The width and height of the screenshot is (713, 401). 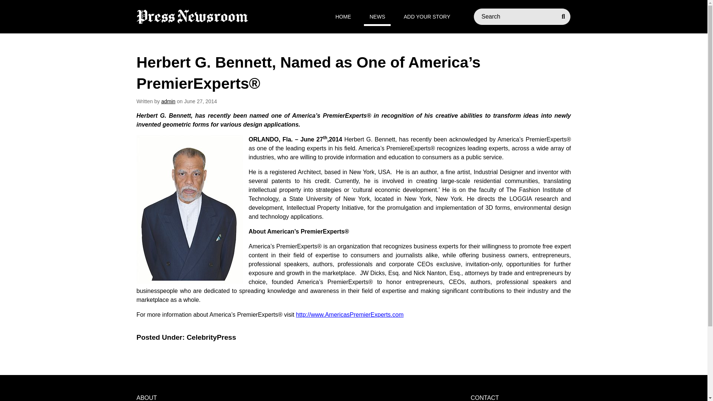 I want to click on NEWS, so click(x=377, y=17).